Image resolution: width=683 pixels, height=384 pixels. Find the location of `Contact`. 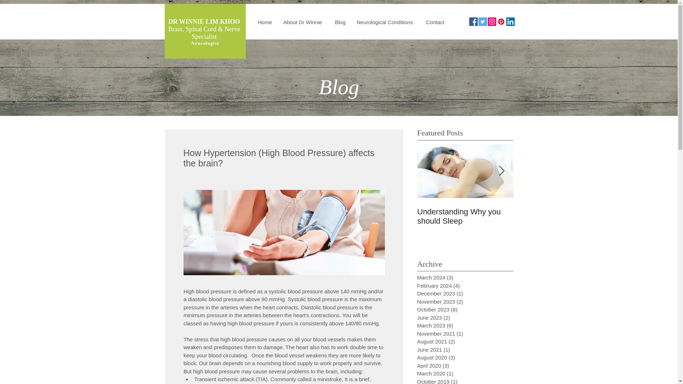

Contact is located at coordinates (435, 22).